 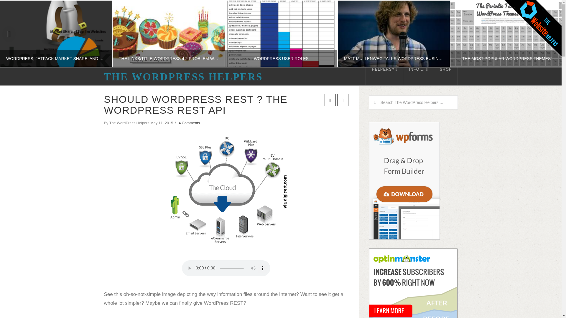 I want to click on WORDPRESS USER ROLES, so click(x=281, y=34).